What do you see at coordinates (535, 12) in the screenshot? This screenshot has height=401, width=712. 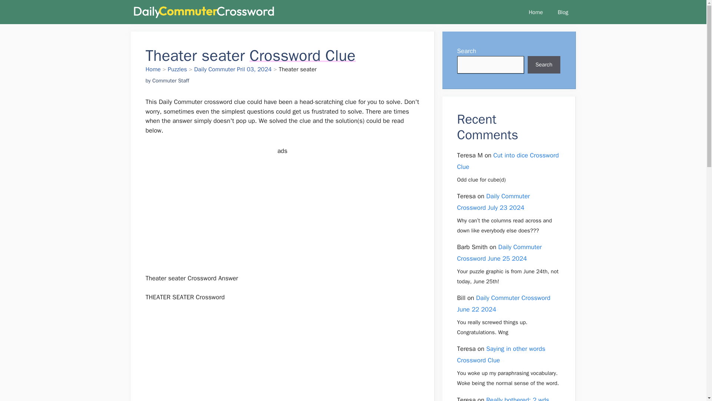 I see `Home` at bounding box center [535, 12].